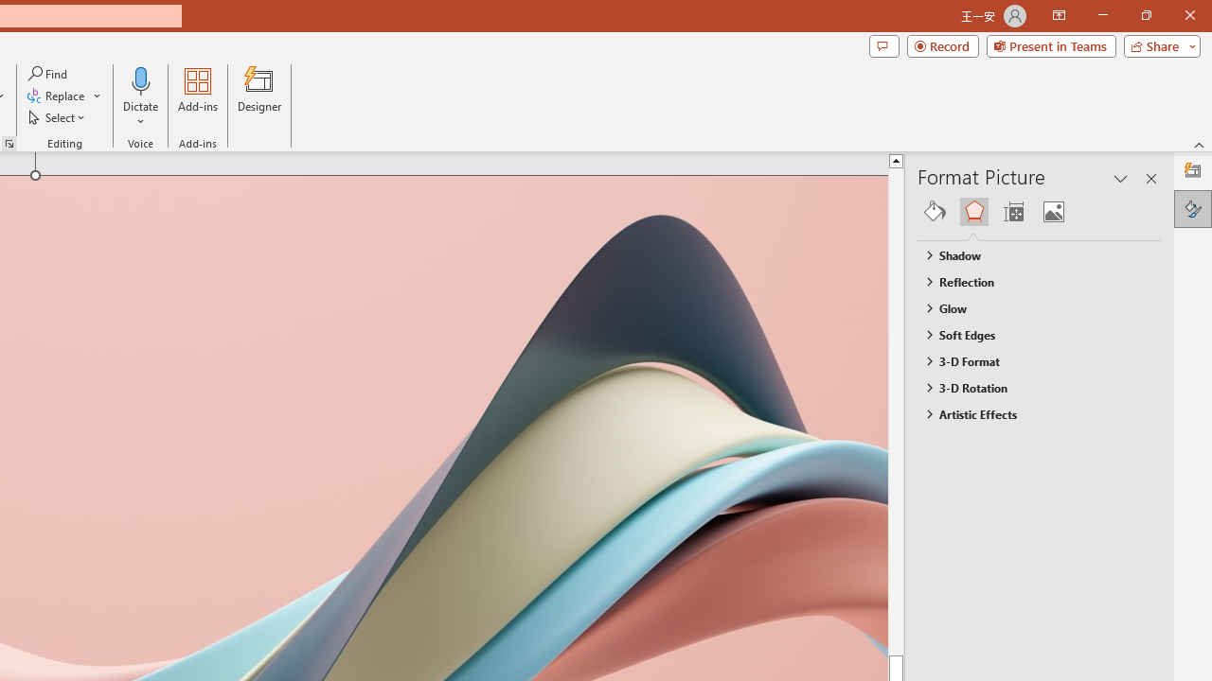 The image size is (1212, 681). What do you see at coordinates (1030, 307) in the screenshot?
I see `Glow` at bounding box center [1030, 307].